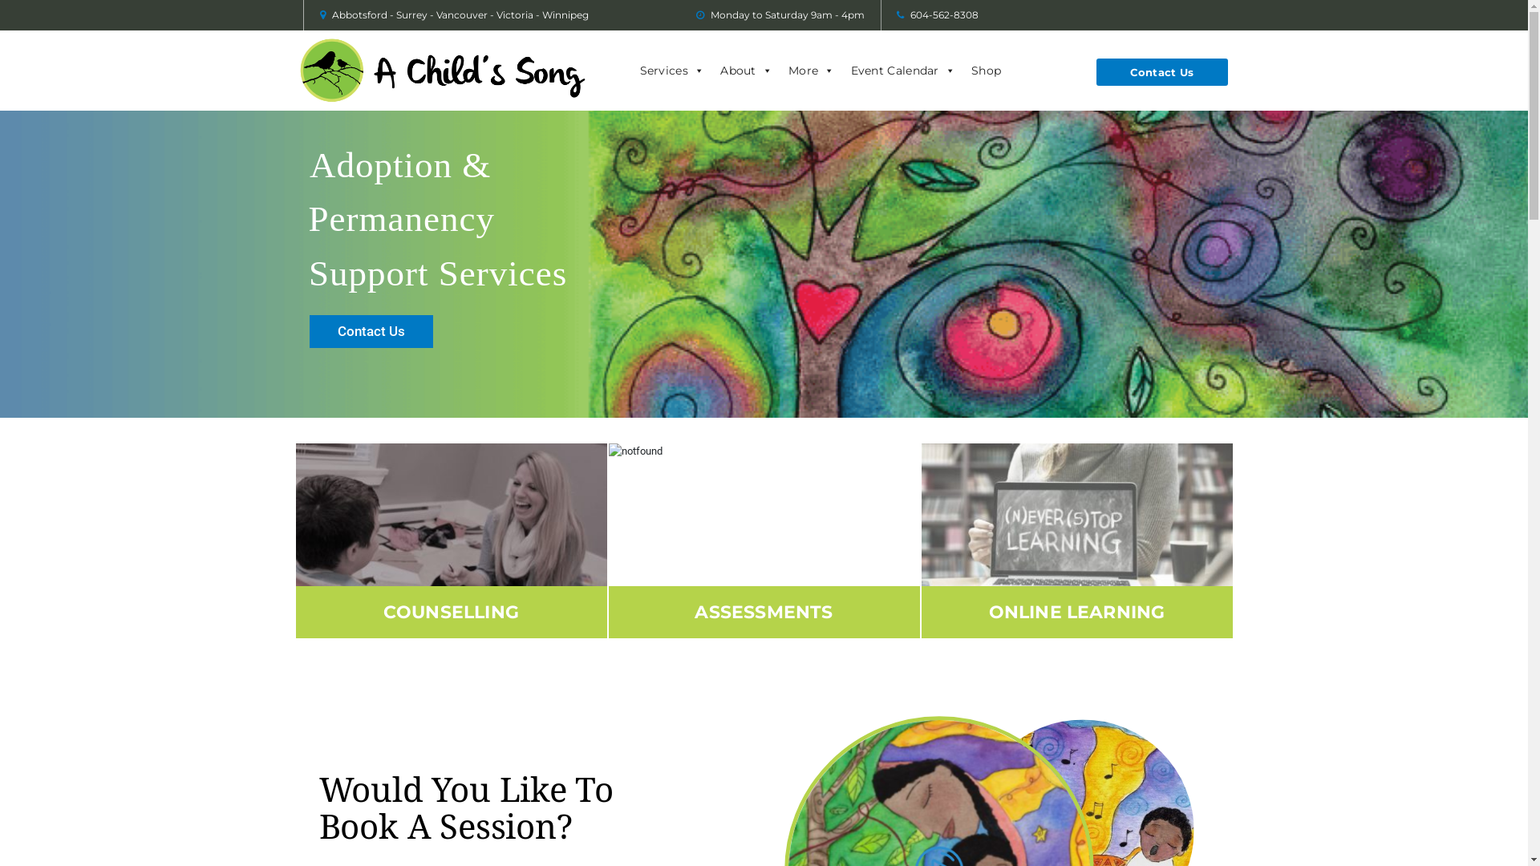 The width and height of the screenshot is (1540, 866). What do you see at coordinates (987, 71) in the screenshot?
I see `Shop` at bounding box center [987, 71].